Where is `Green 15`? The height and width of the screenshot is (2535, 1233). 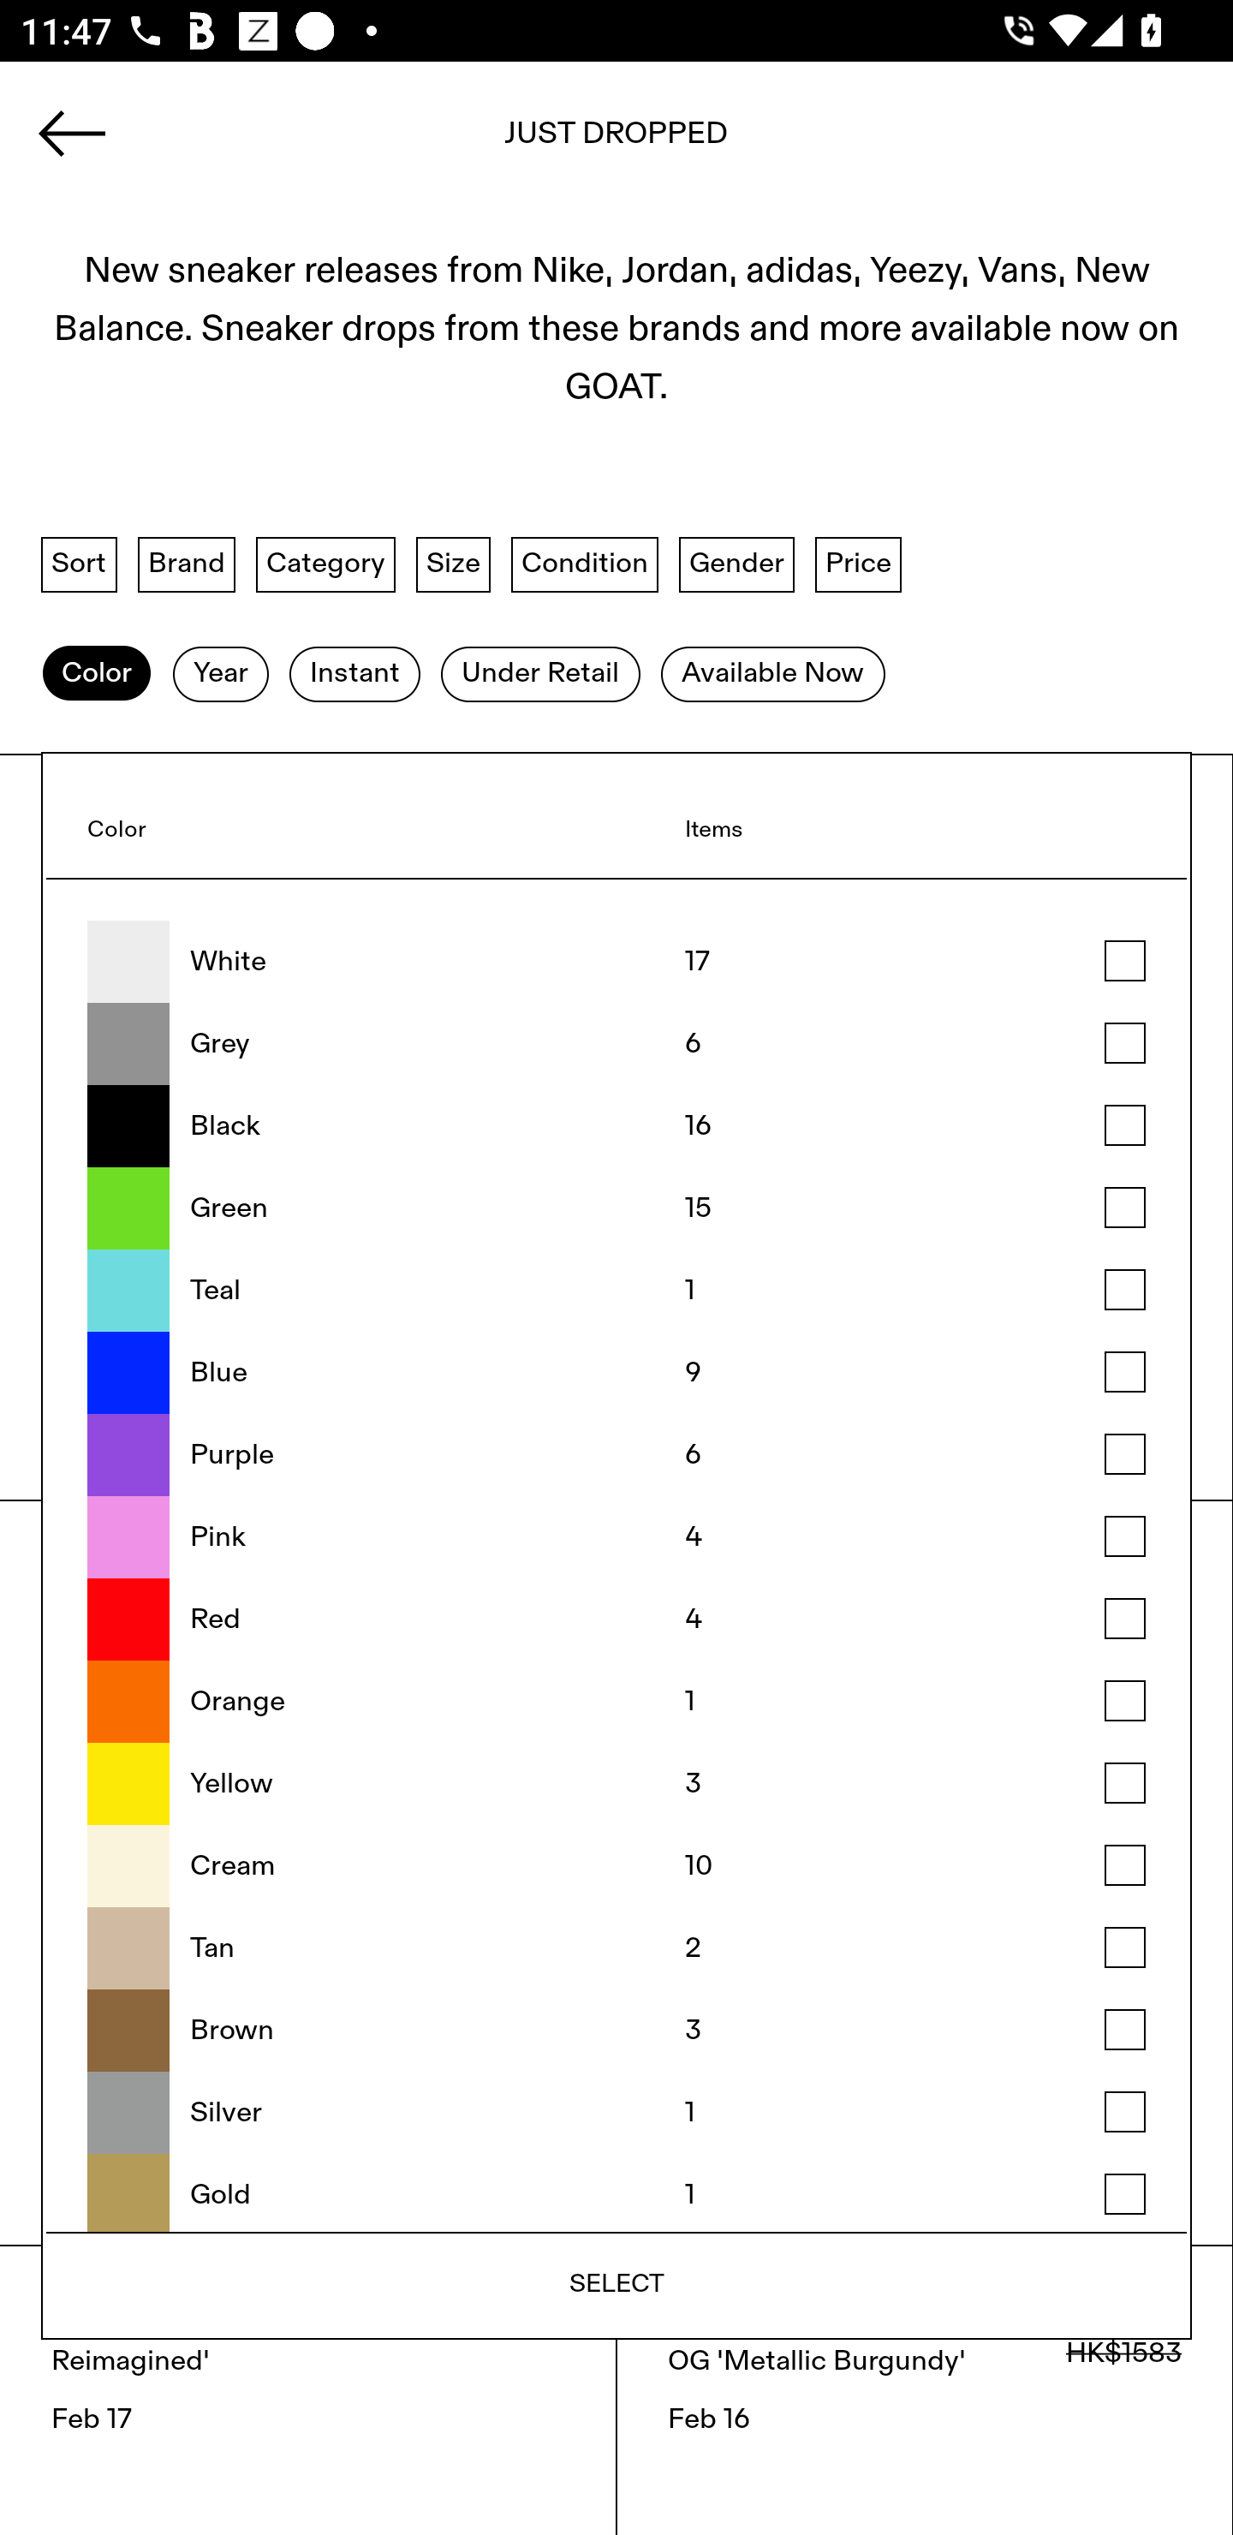
Green 15 is located at coordinates (616, 1208).